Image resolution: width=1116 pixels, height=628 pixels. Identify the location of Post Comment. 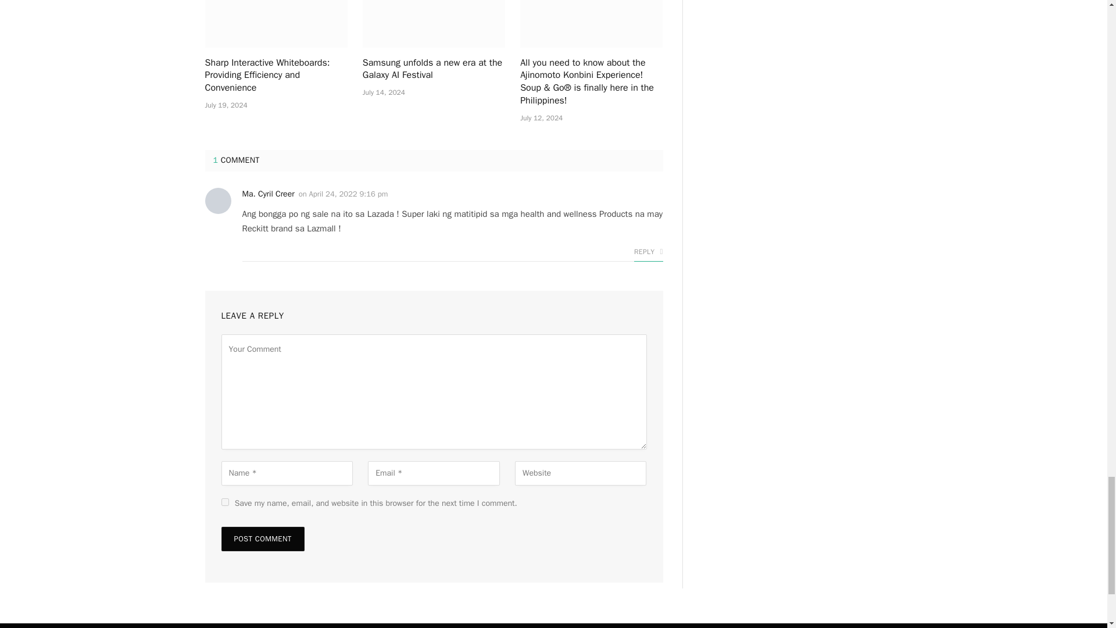
(262, 539).